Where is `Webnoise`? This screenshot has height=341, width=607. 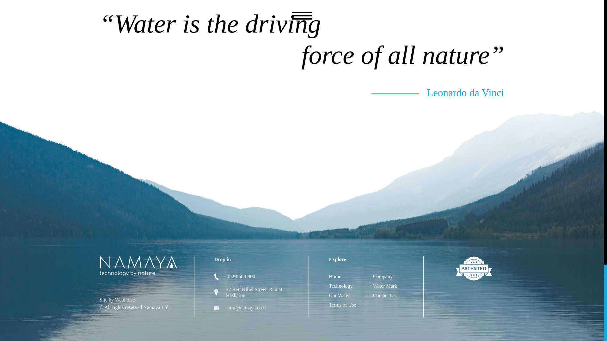
Webnoise is located at coordinates (125, 299).